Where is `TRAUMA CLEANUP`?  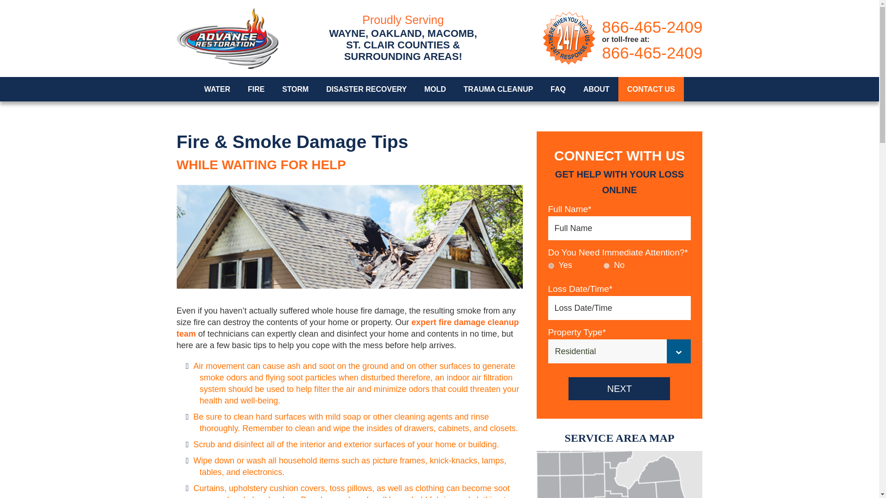
TRAUMA CLEANUP is located at coordinates (498, 89).